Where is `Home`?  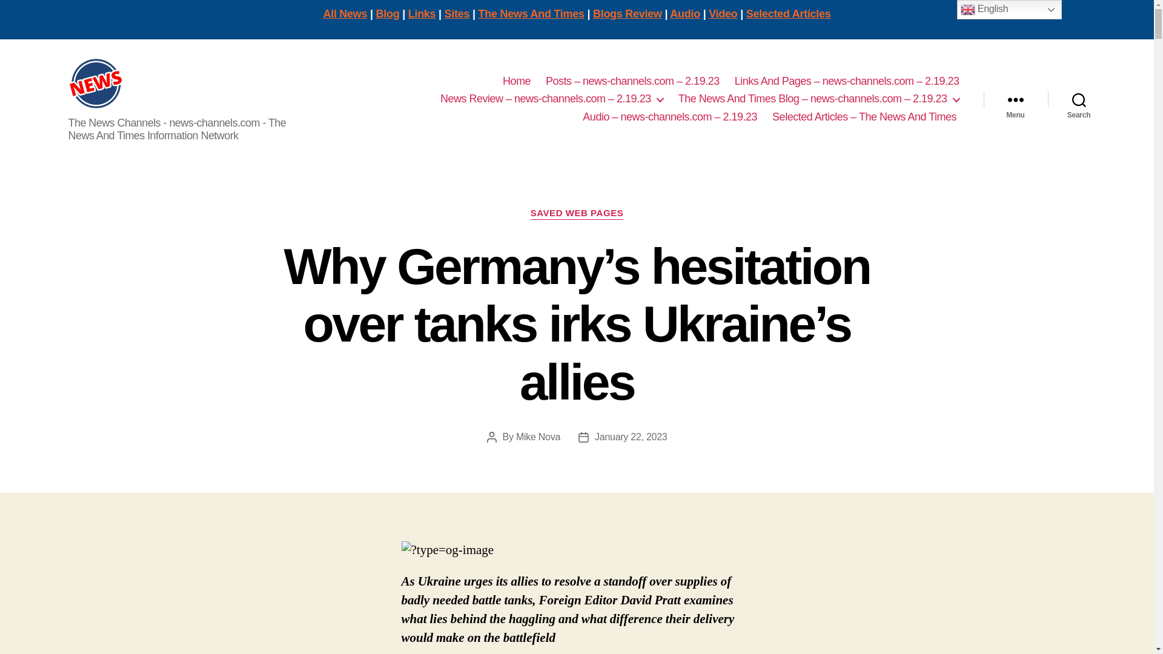
Home is located at coordinates (516, 81).